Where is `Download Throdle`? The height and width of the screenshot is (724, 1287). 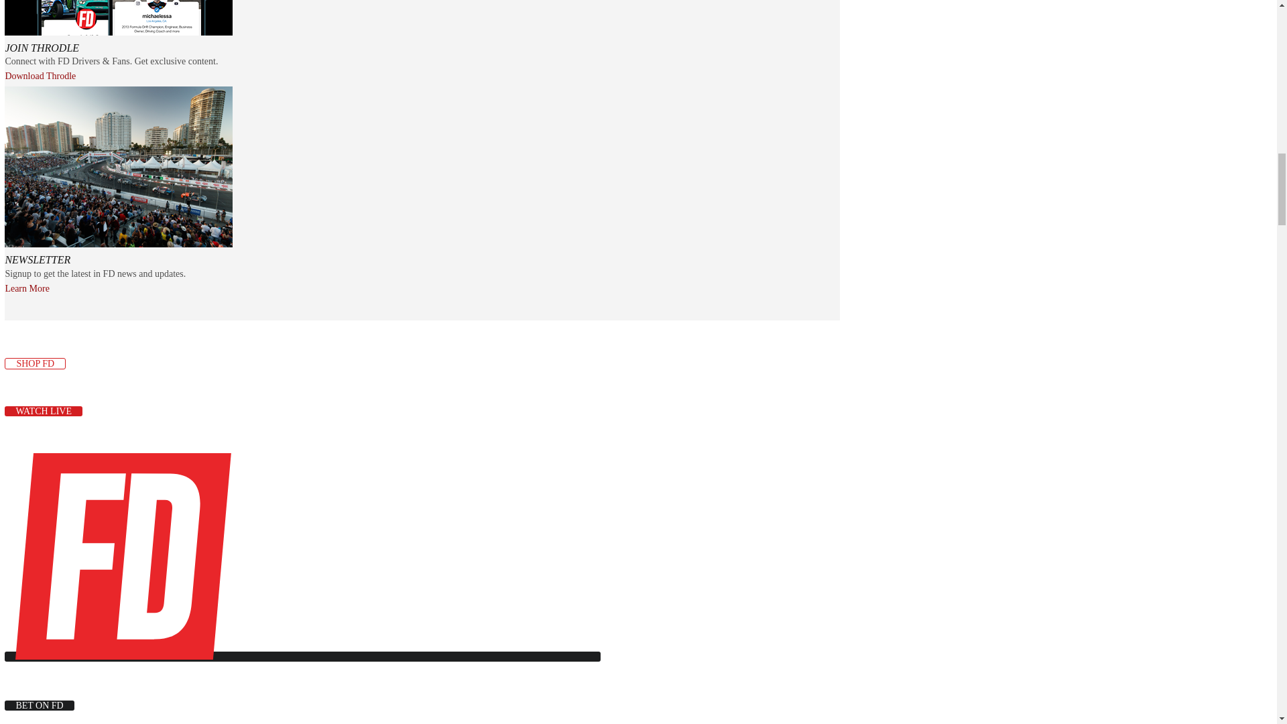 Download Throdle is located at coordinates (40, 76).